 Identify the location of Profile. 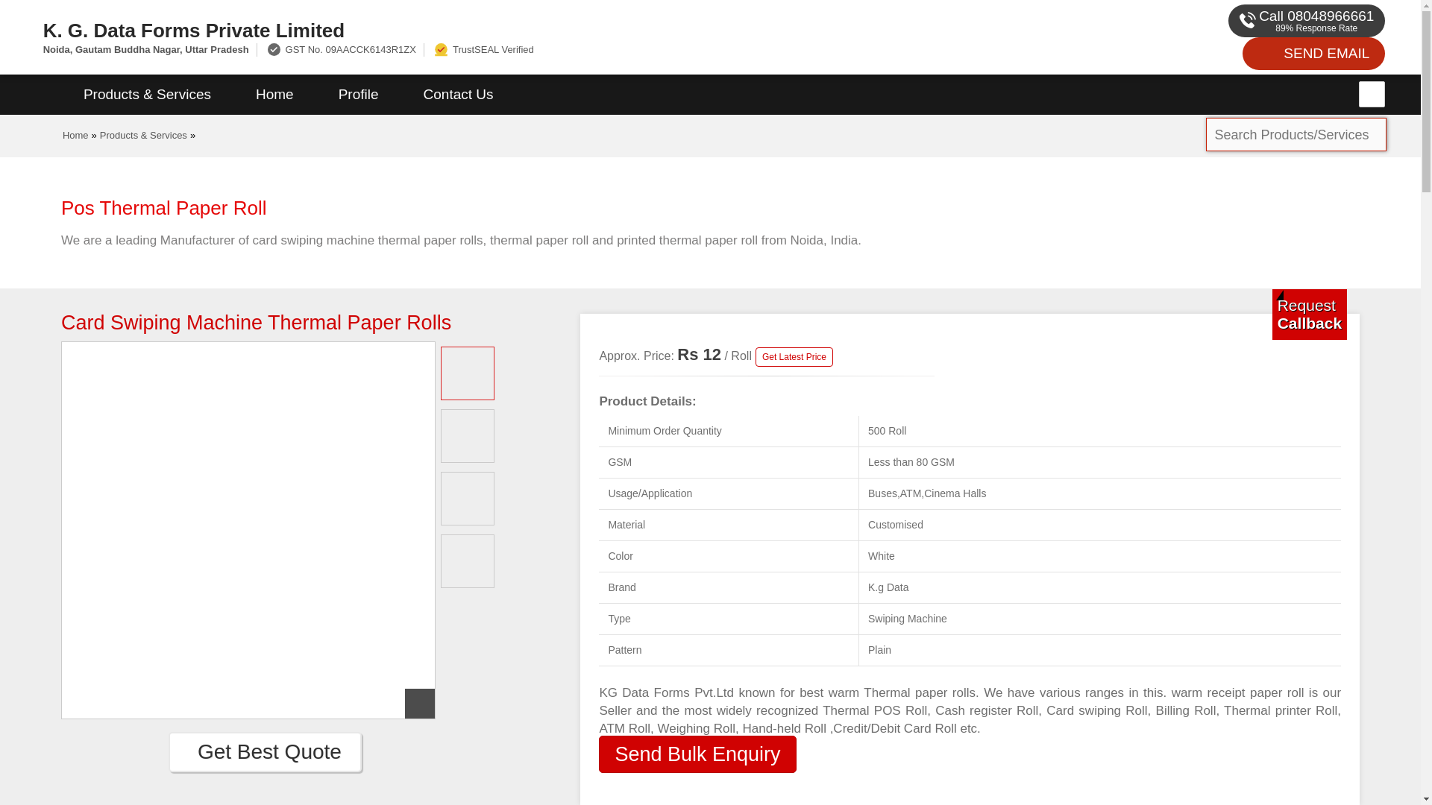
(358, 95).